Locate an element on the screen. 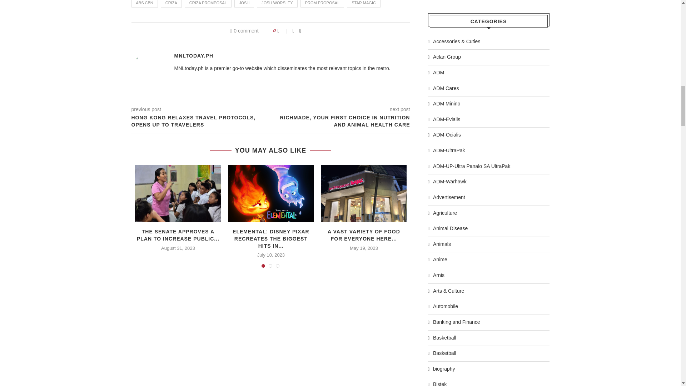 The width and height of the screenshot is (686, 386). Posts by MNLtoday.ph is located at coordinates (194, 56).